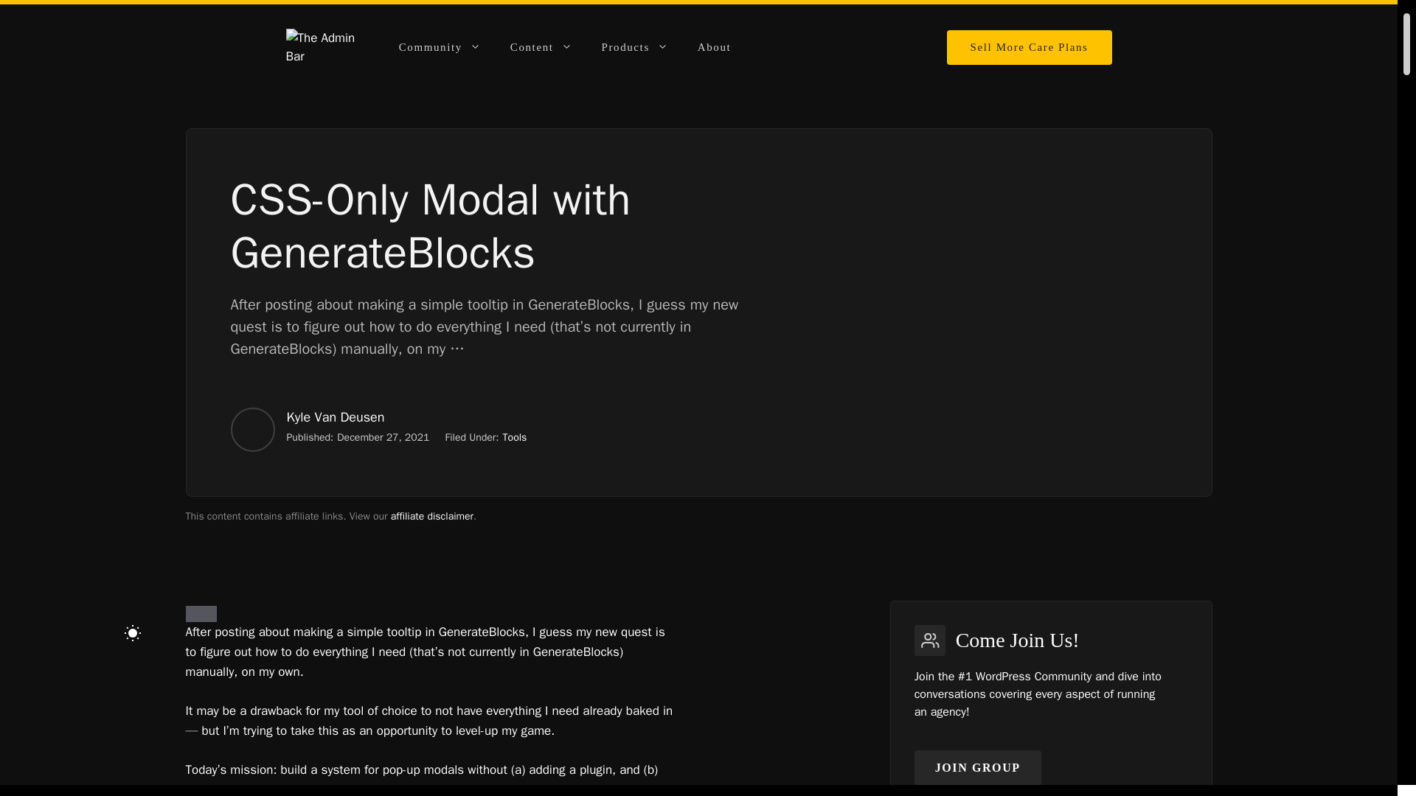  I want to click on Kyle Van Deusen, so click(335, 417).